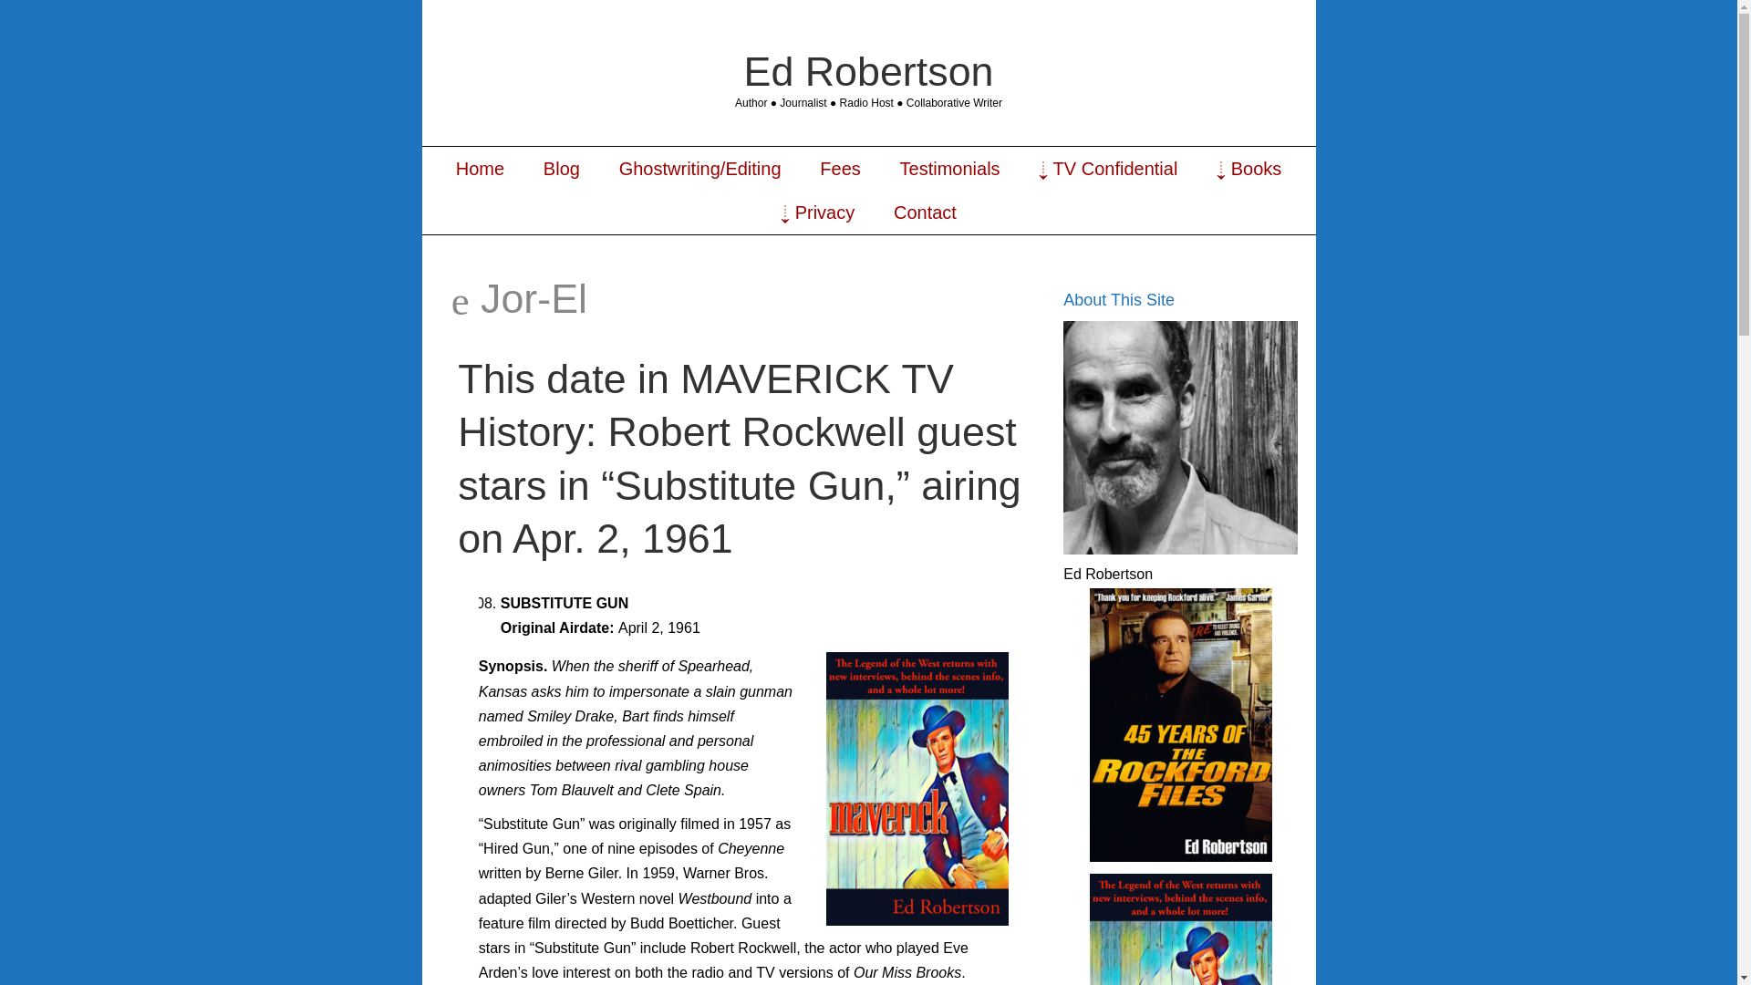 The height and width of the screenshot is (985, 1751). What do you see at coordinates (561, 168) in the screenshot?
I see `Blog` at bounding box center [561, 168].